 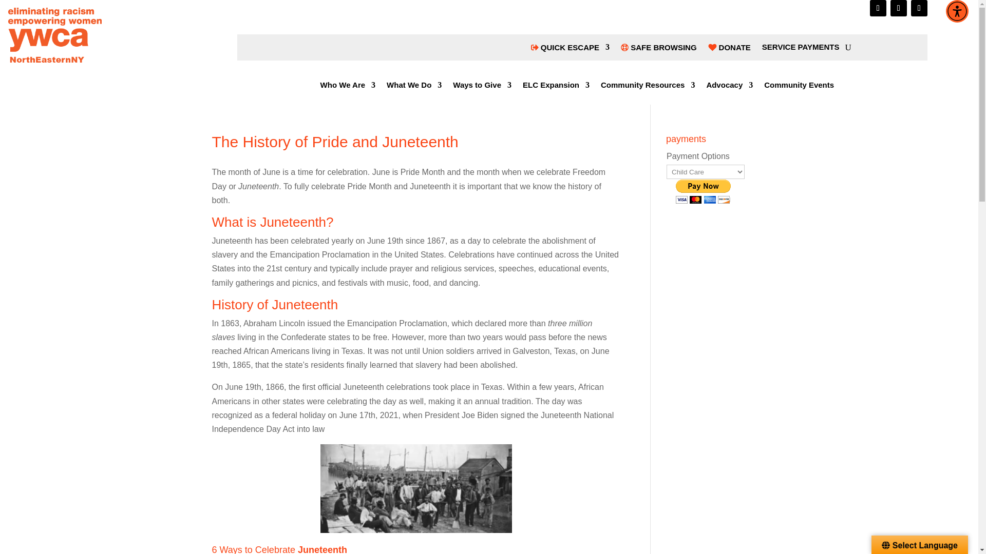 What do you see at coordinates (729, 49) in the screenshot?
I see `DONATE` at bounding box center [729, 49].